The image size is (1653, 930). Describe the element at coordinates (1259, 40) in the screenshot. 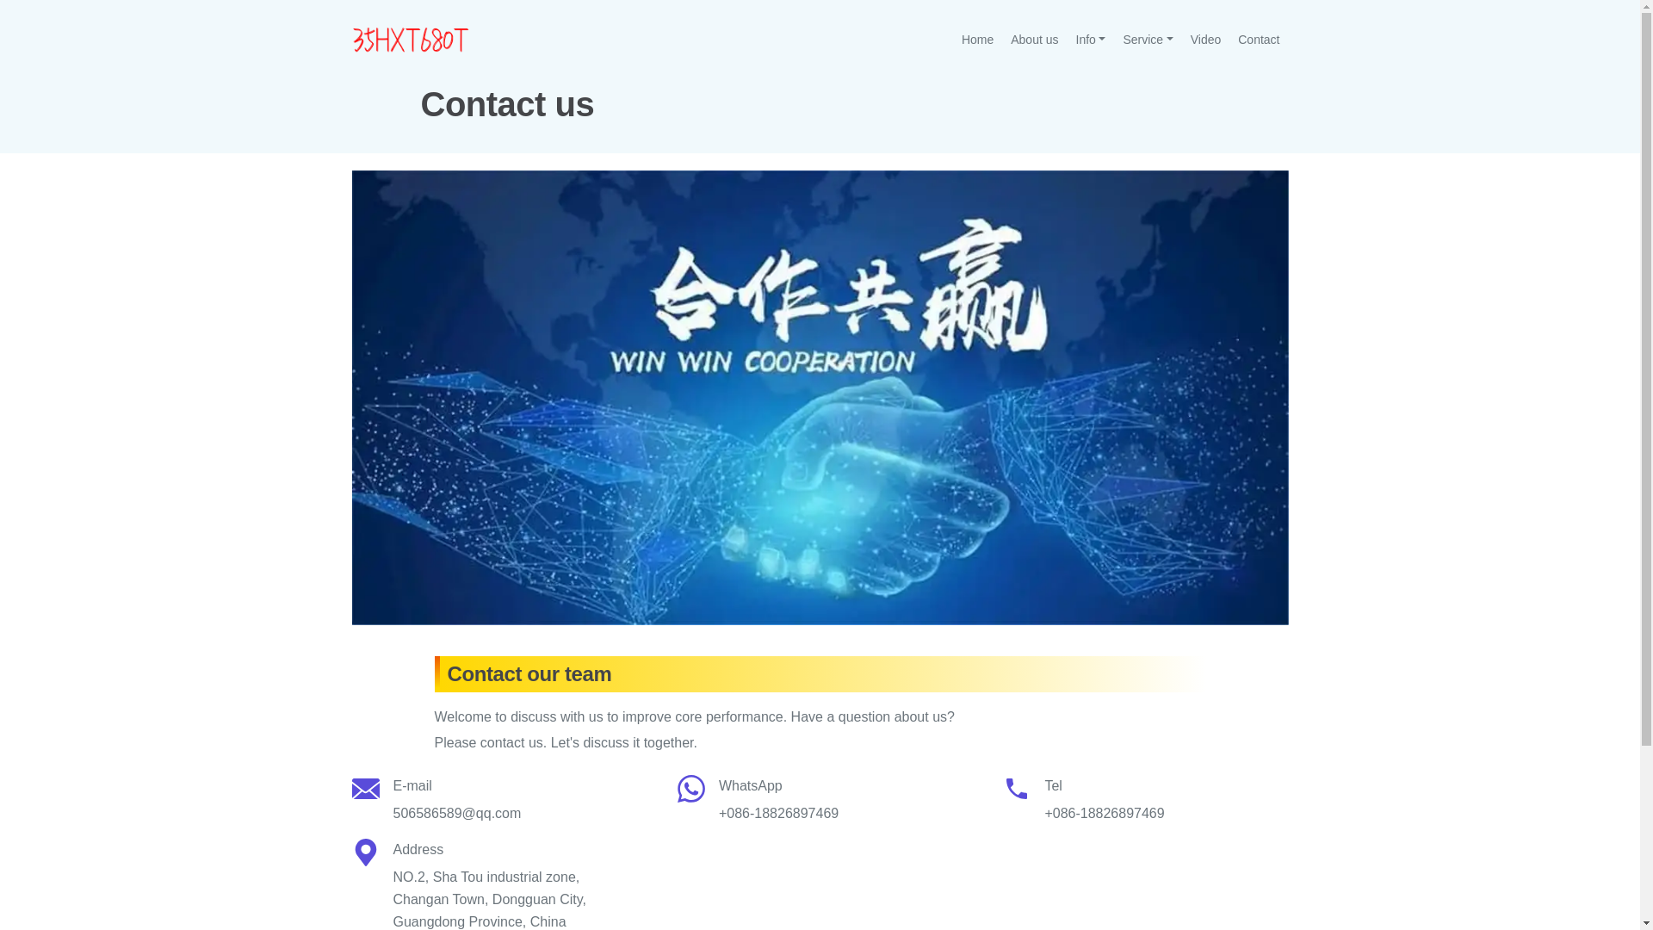

I see `Contact` at that location.